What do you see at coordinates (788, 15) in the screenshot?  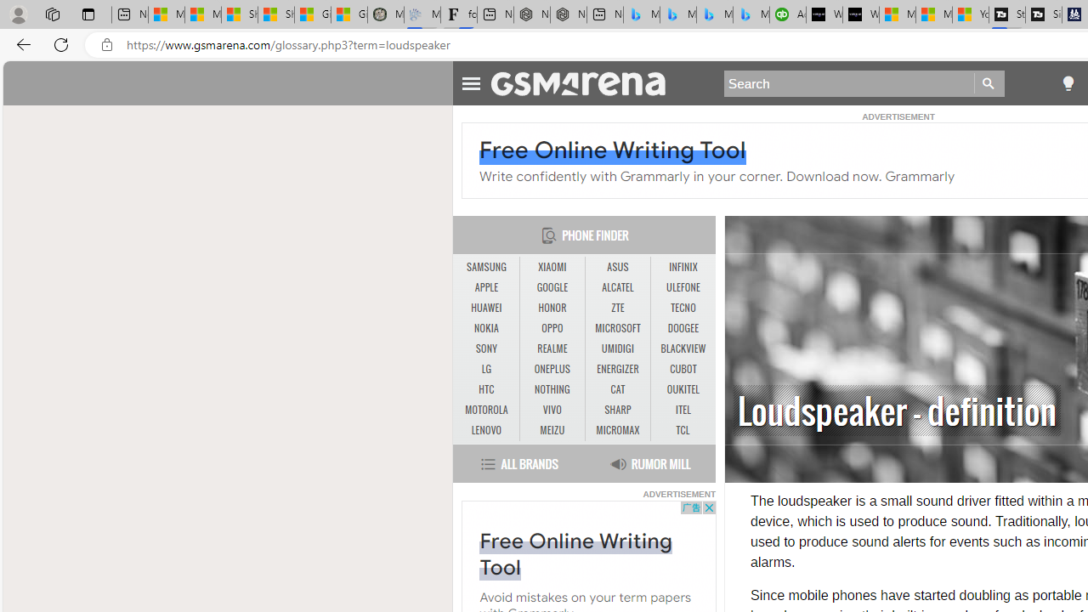 I see `Accounting Software for Accountants, CPAs and Bookkeepers` at bounding box center [788, 15].